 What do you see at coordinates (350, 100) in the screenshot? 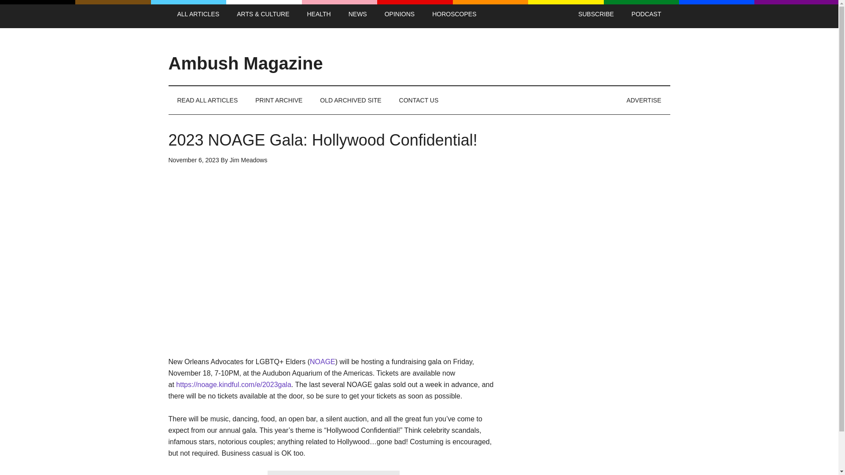
I see `OLD ARCHIVED SITE` at bounding box center [350, 100].